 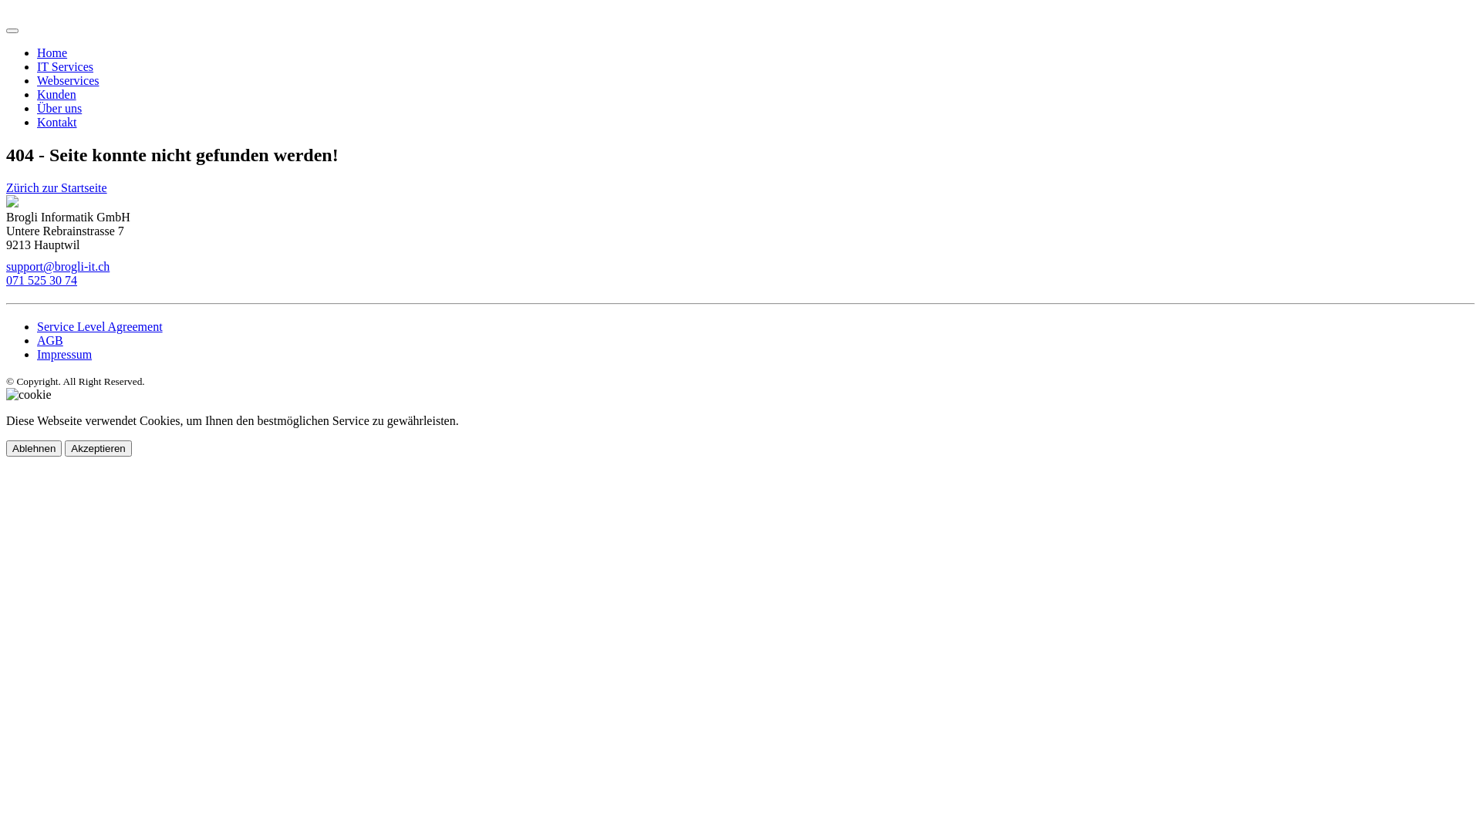 I want to click on IT Services, so click(x=65, y=66).